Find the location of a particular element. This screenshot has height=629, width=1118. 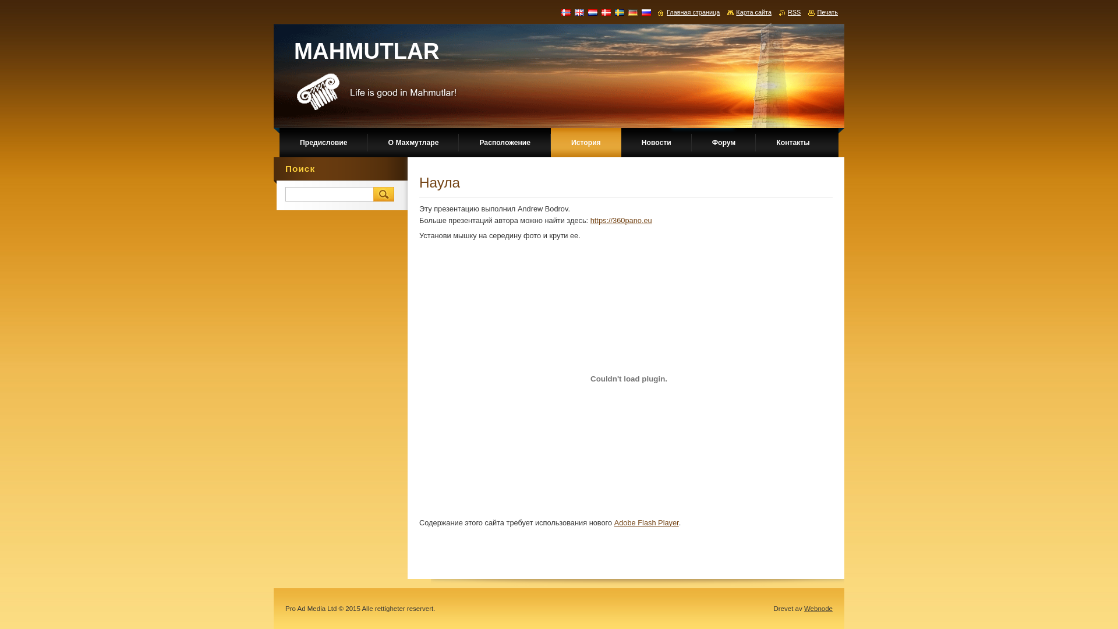

Webnode is located at coordinates (819, 609).